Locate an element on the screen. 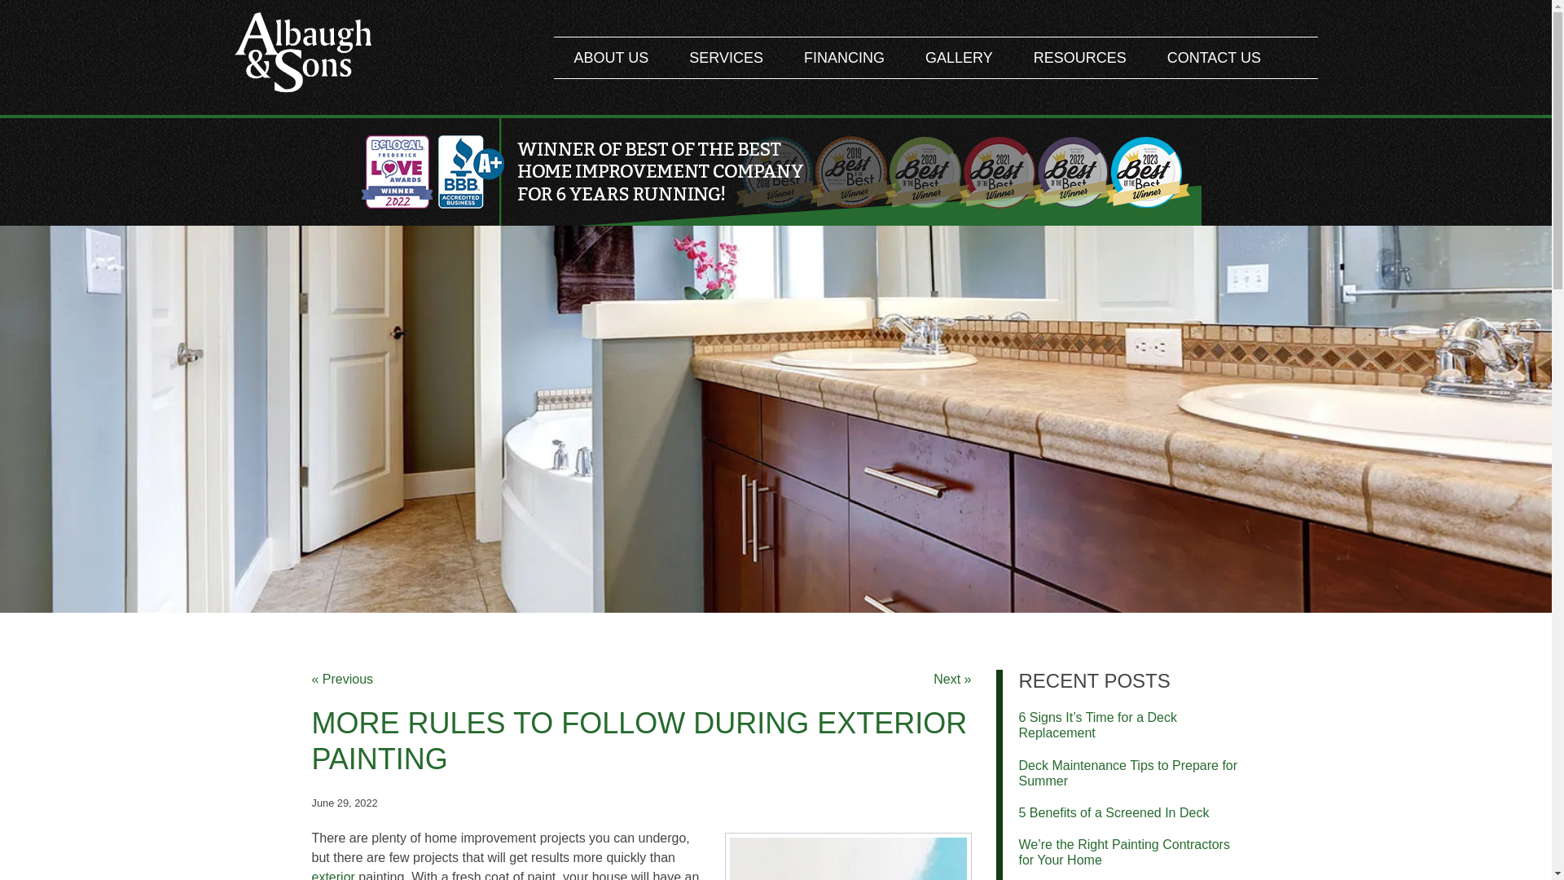  SERVICES is located at coordinates (726, 58).